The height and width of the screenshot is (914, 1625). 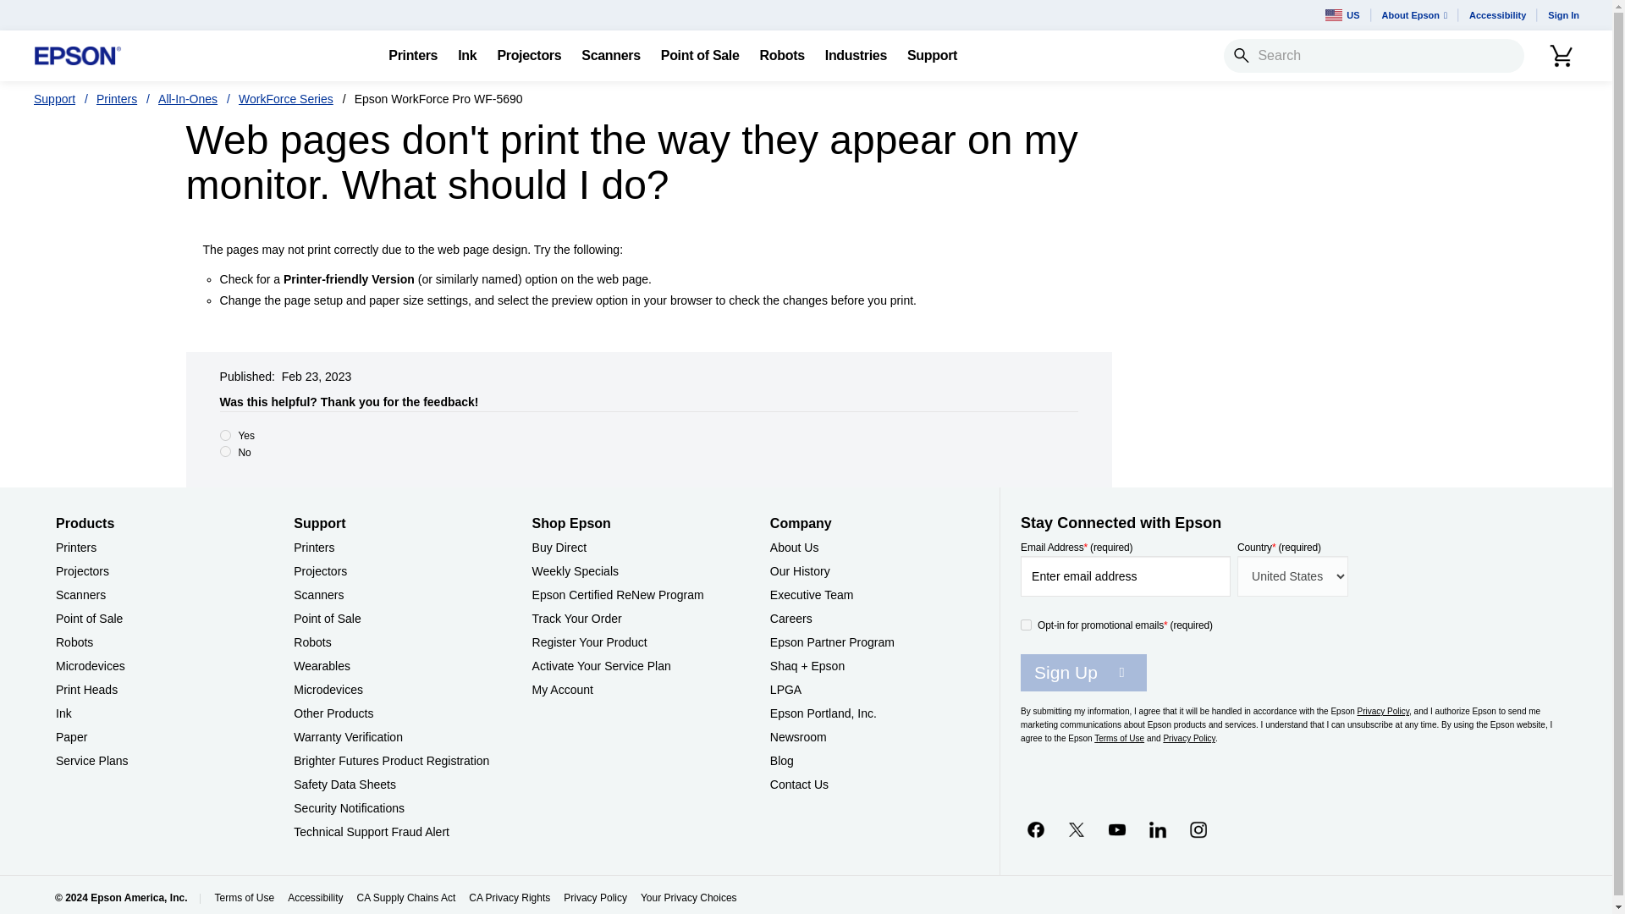 I want to click on on, so click(x=1026, y=625).